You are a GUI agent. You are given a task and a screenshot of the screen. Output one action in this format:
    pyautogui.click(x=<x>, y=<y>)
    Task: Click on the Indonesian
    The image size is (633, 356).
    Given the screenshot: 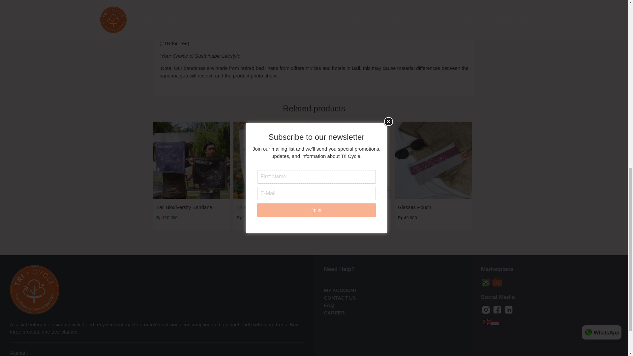 What is the action you would take?
    pyautogui.click(x=495, y=321)
    